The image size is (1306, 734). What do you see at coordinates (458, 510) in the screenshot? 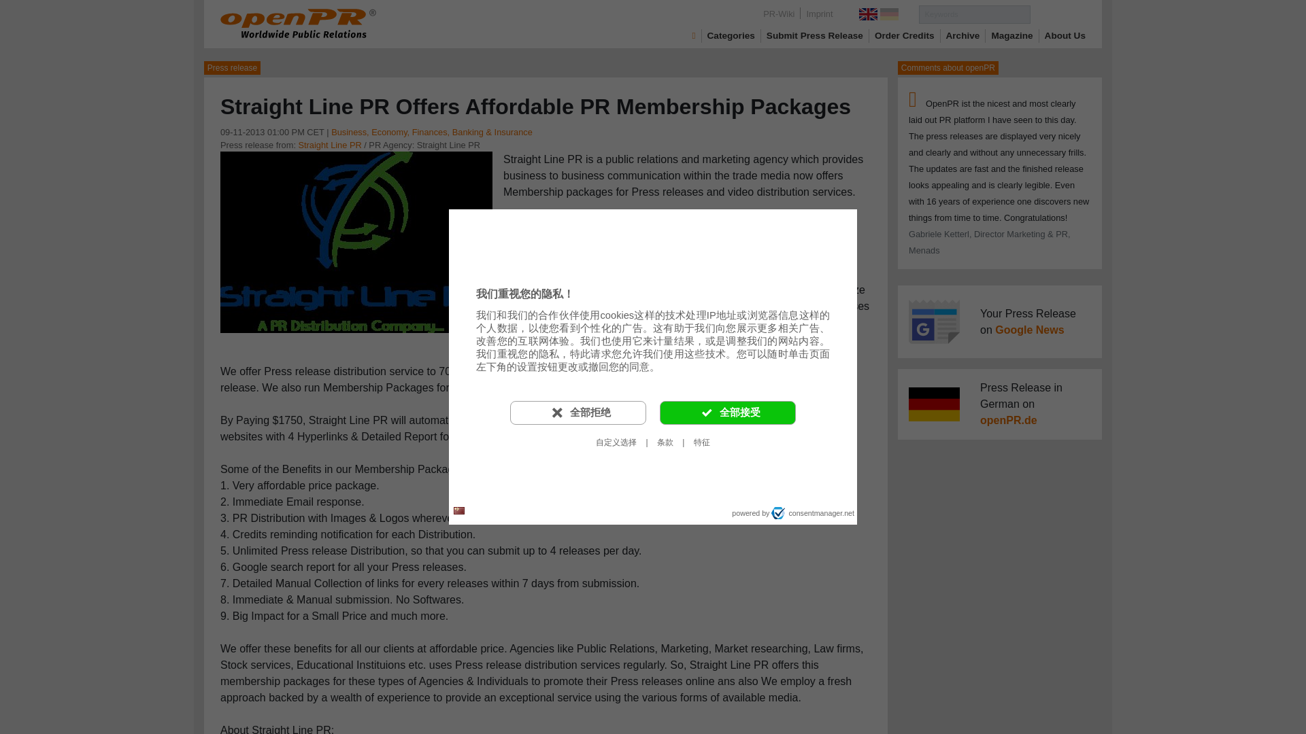
I see `Language: zh` at bounding box center [458, 510].